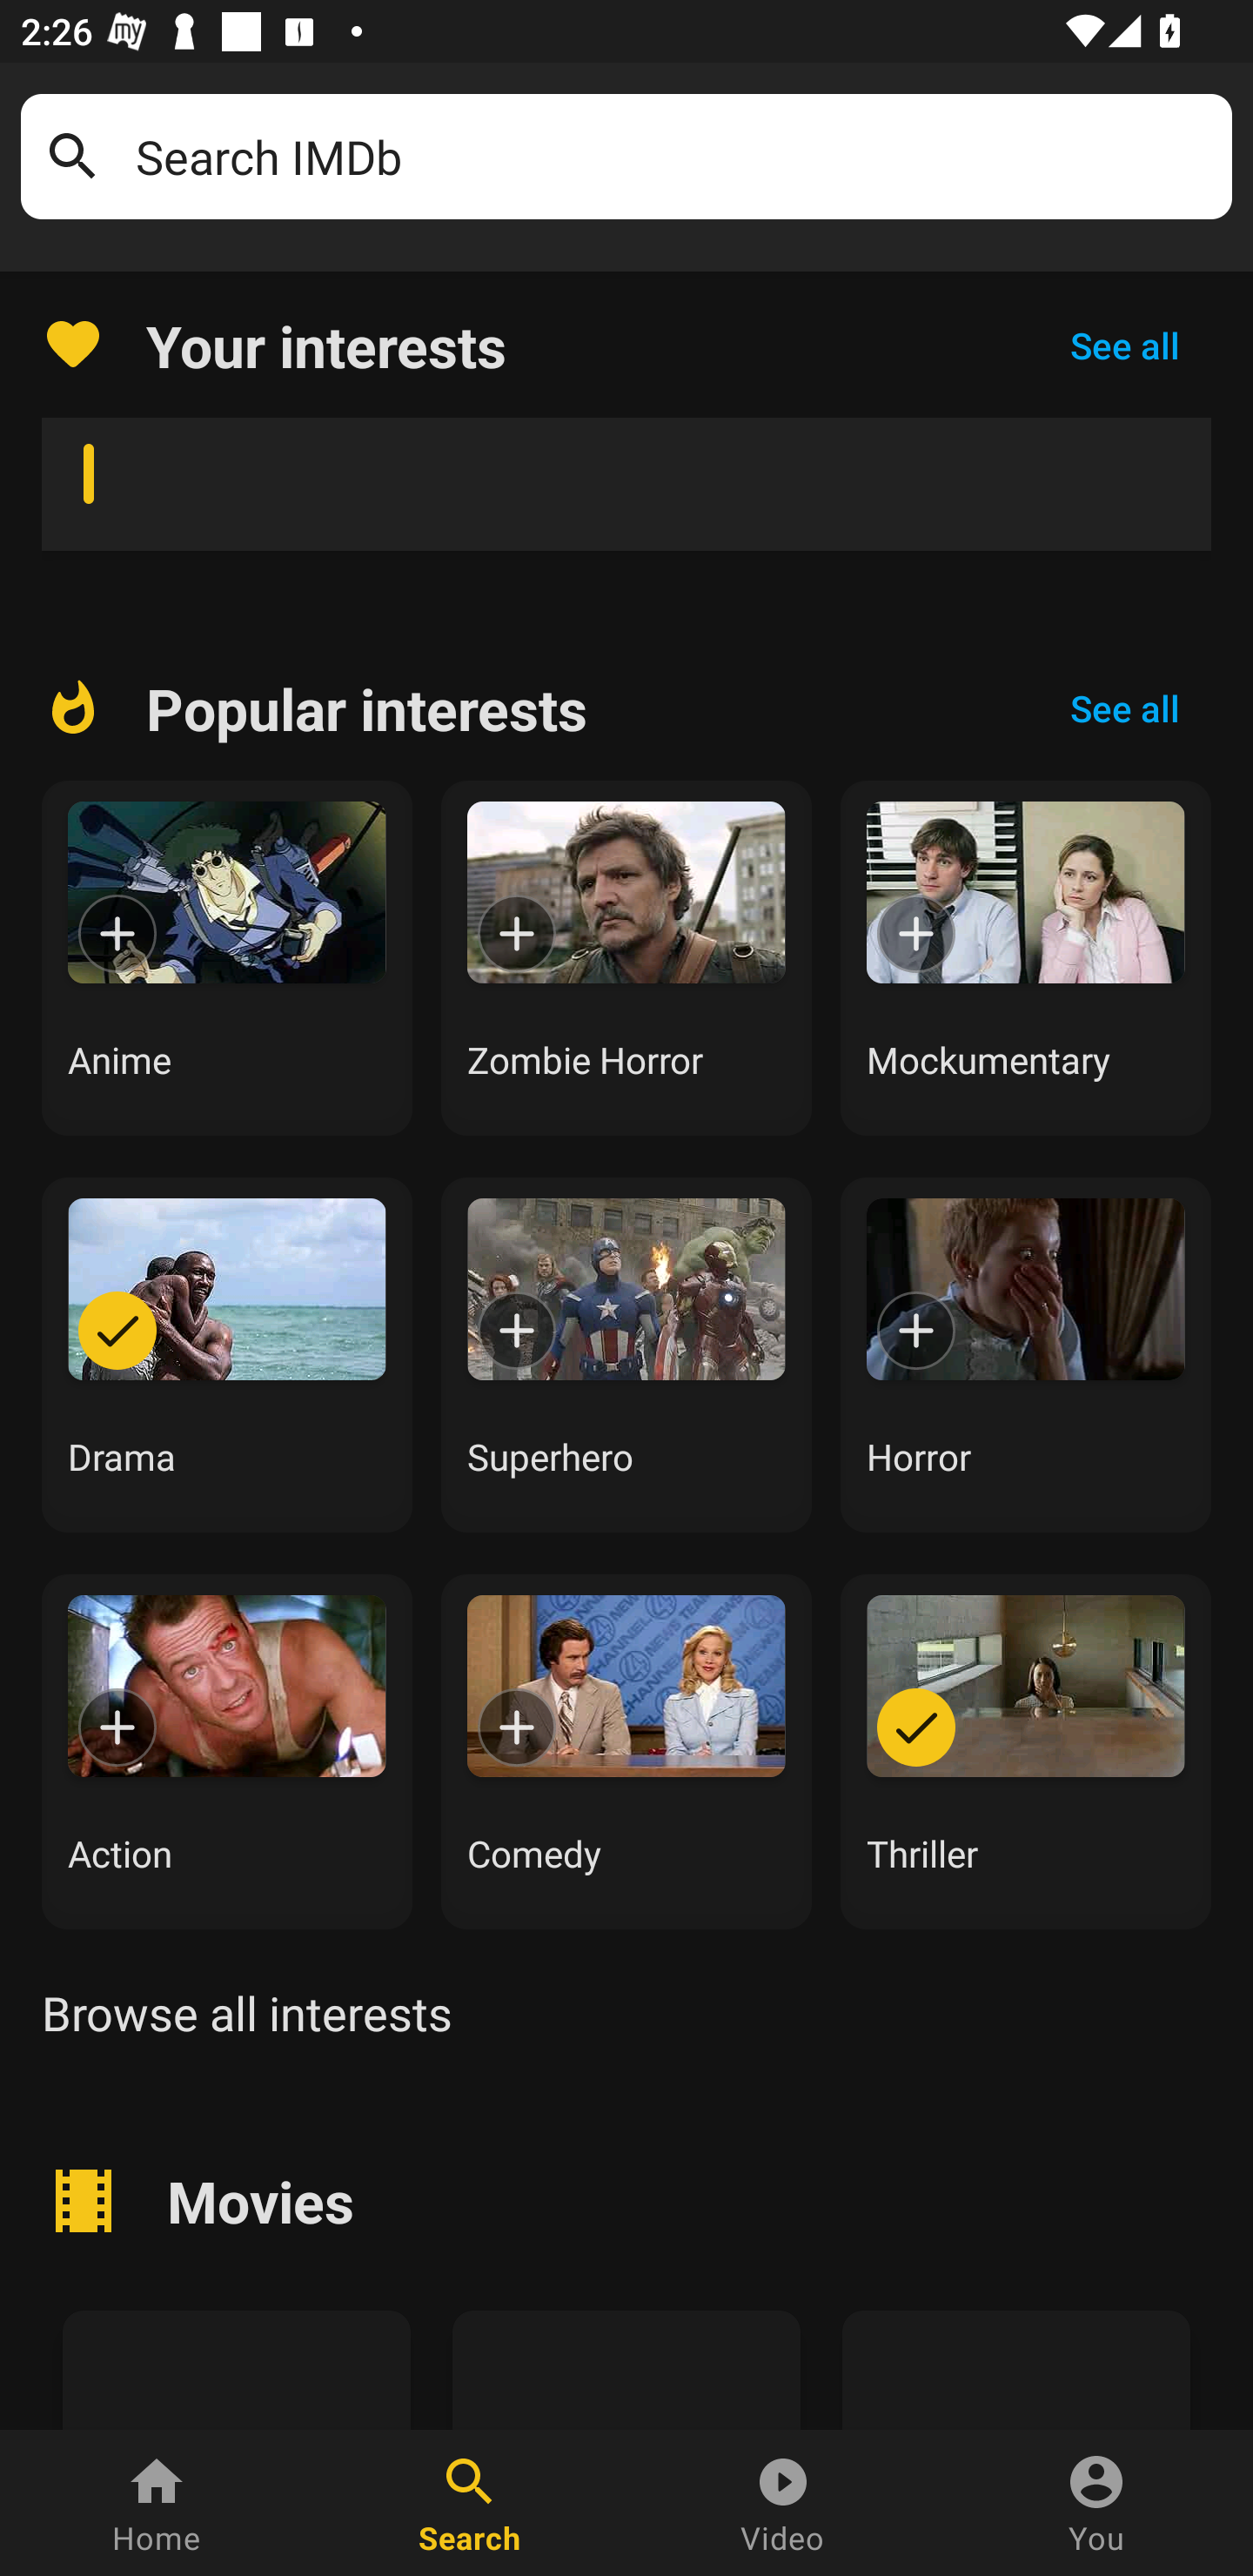  Describe the element at coordinates (226, 958) in the screenshot. I see `Anime` at that location.